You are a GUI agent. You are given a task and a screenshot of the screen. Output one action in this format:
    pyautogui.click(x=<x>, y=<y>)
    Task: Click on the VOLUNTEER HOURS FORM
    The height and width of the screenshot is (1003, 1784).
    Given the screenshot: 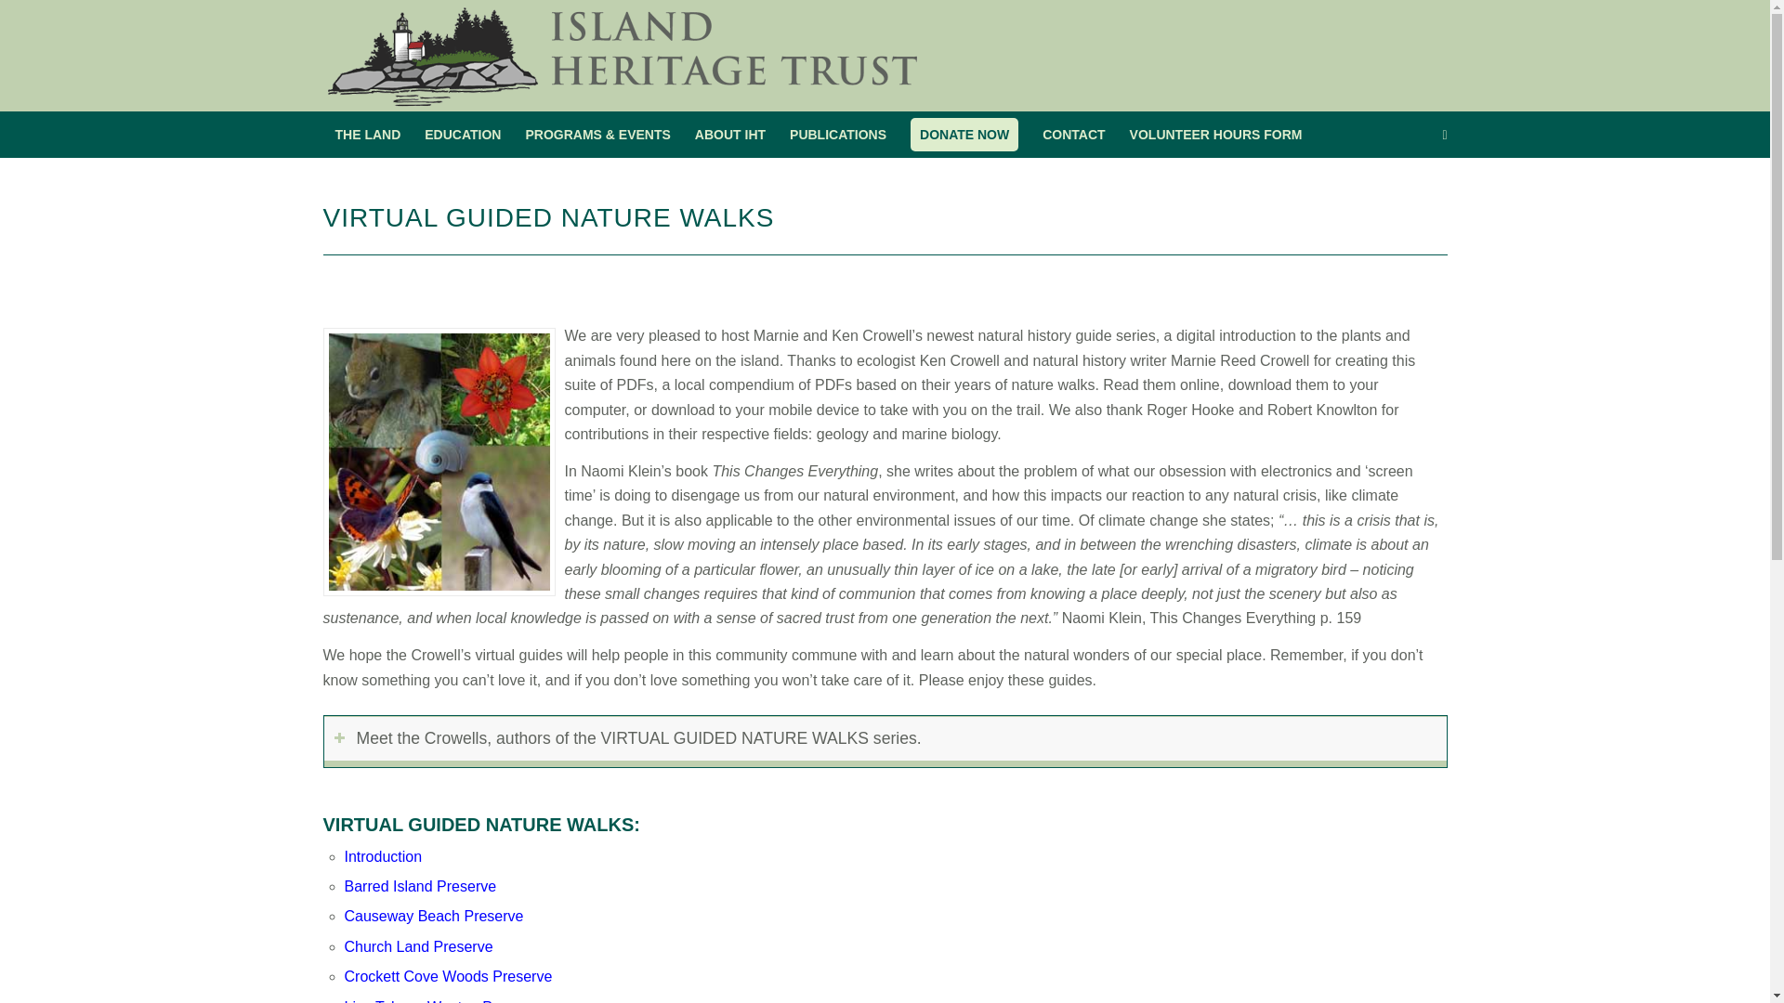 What is the action you would take?
    pyautogui.click(x=1216, y=134)
    